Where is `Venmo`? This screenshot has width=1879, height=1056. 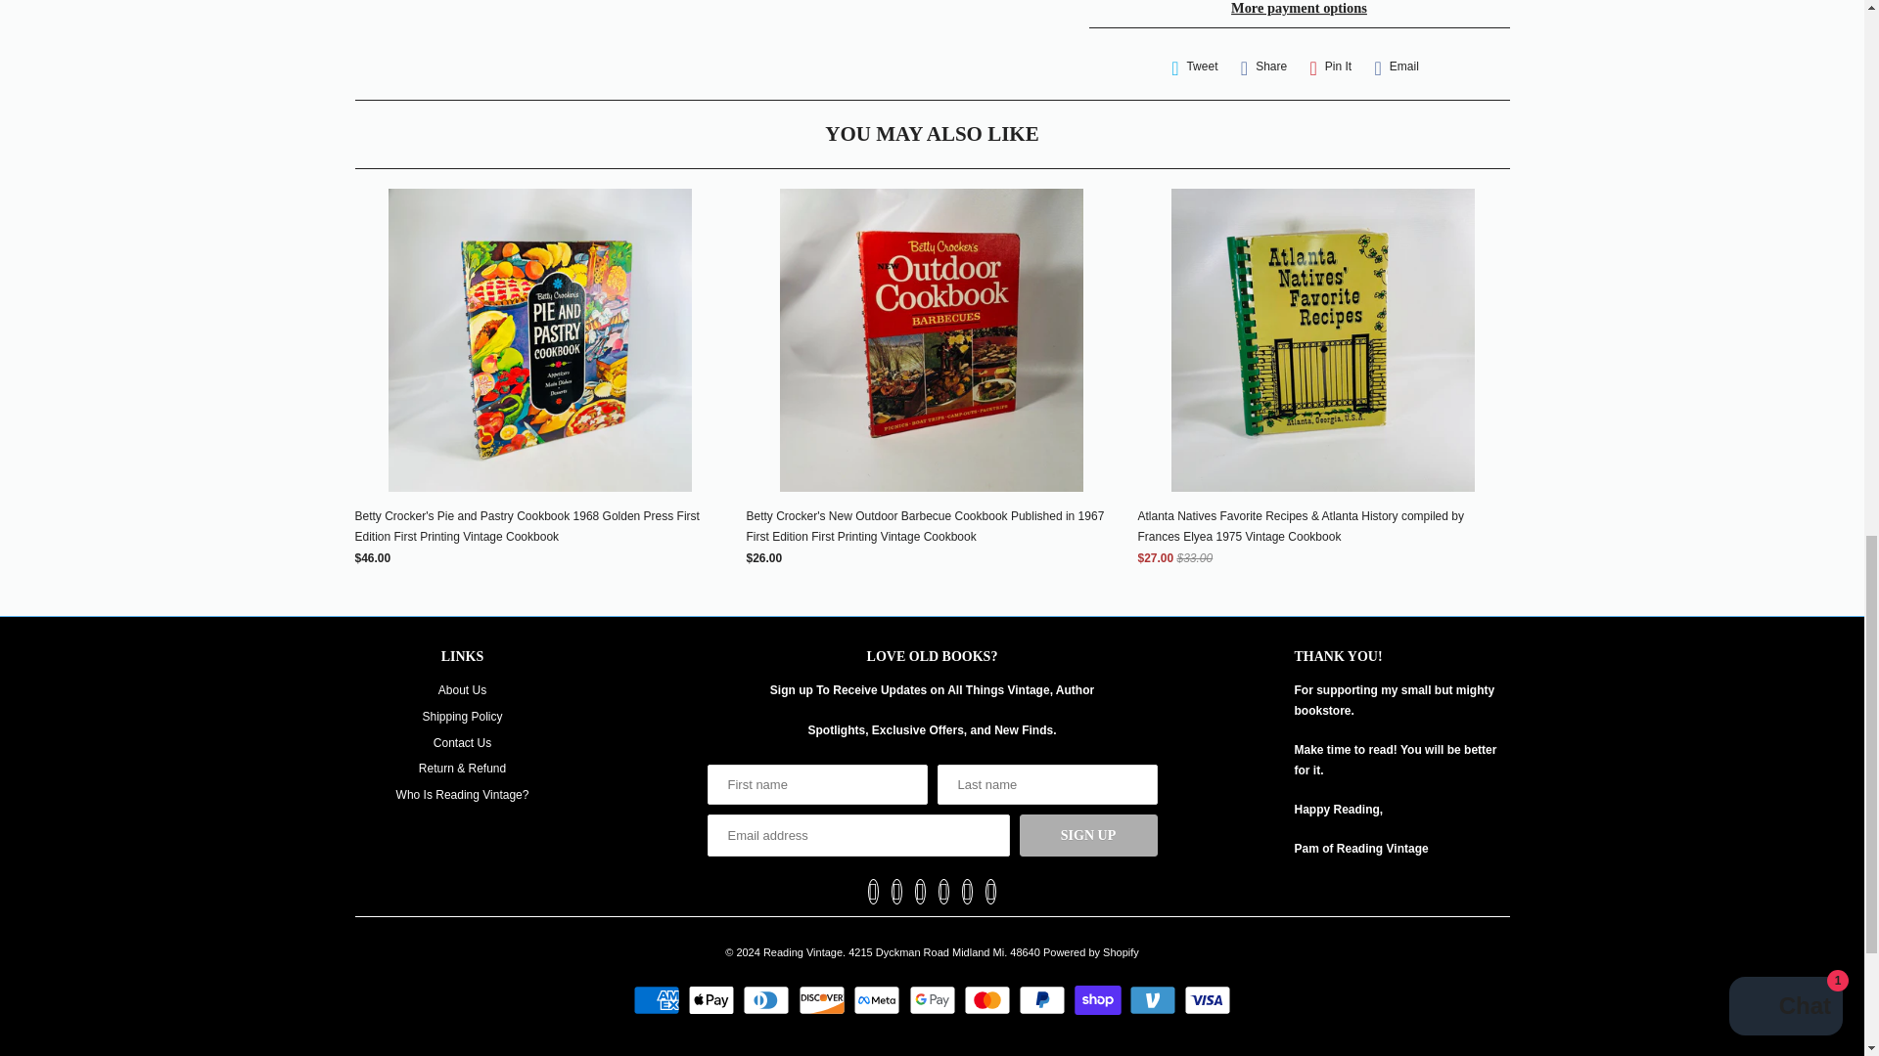 Venmo is located at coordinates (1155, 999).